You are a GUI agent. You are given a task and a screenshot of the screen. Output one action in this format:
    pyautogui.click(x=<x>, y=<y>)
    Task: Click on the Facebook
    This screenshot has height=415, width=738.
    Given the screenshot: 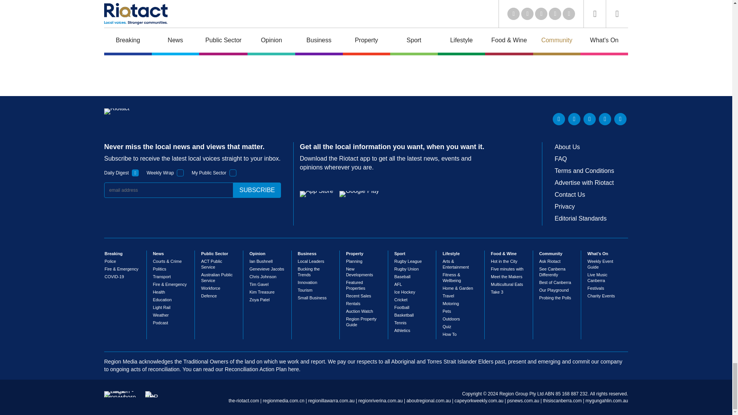 What is the action you would take?
    pyautogui.click(x=605, y=119)
    